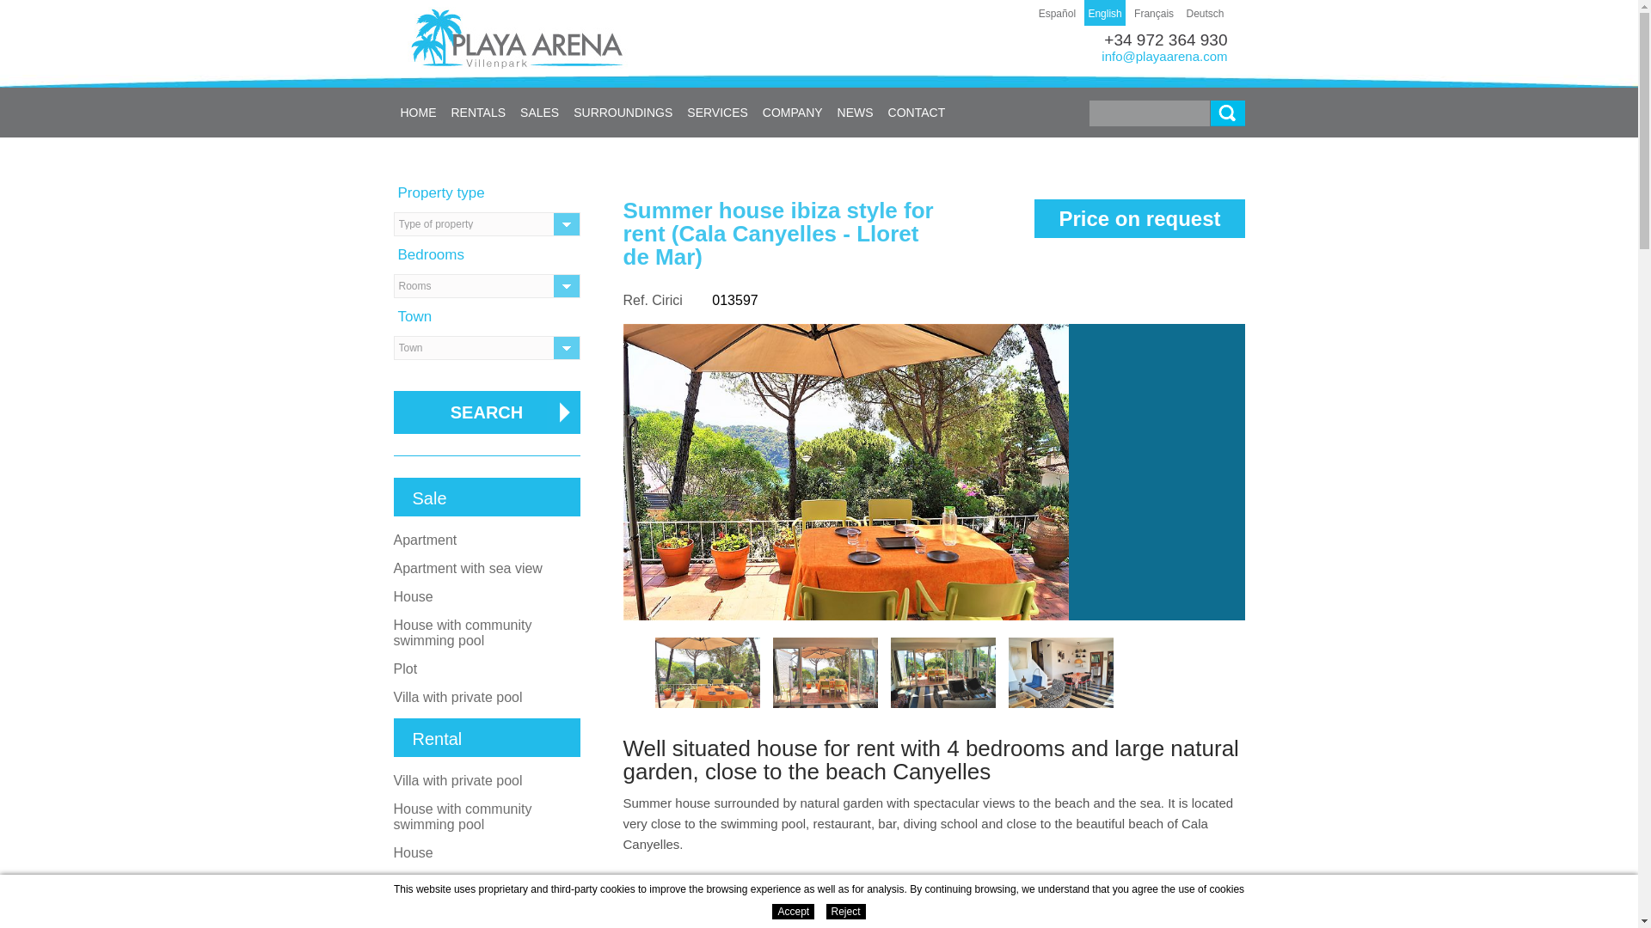 Image resolution: width=1651 pixels, height=928 pixels. What do you see at coordinates (793, 112) in the screenshot?
I see `Company` at bounding box center [793, 112].